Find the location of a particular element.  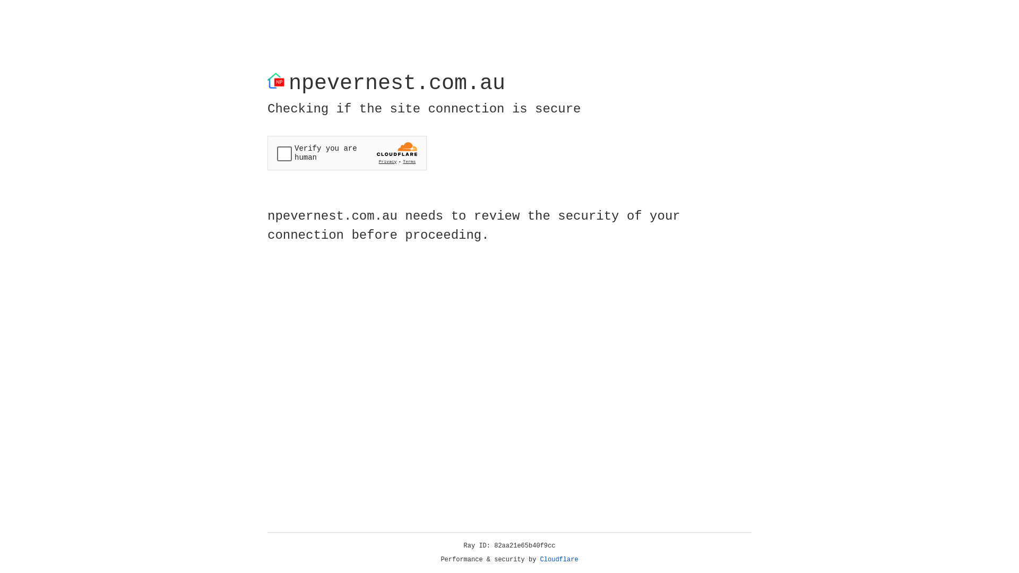

Cloudflare is located at coordinates (559, 560).